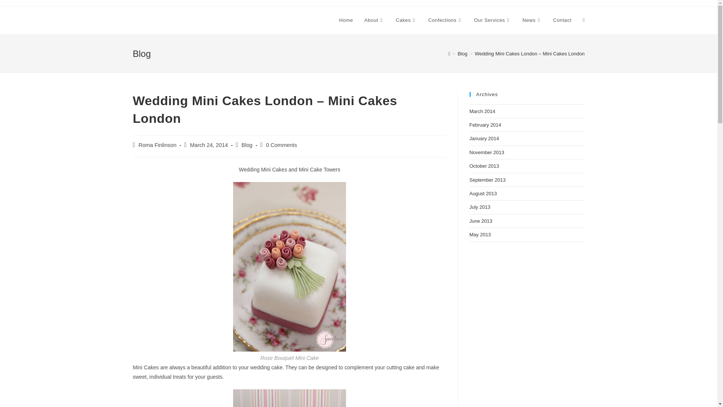 Image resolution: width=723 pixels, height=407 pixels. I want to click on Cakes, so click(406, 20).